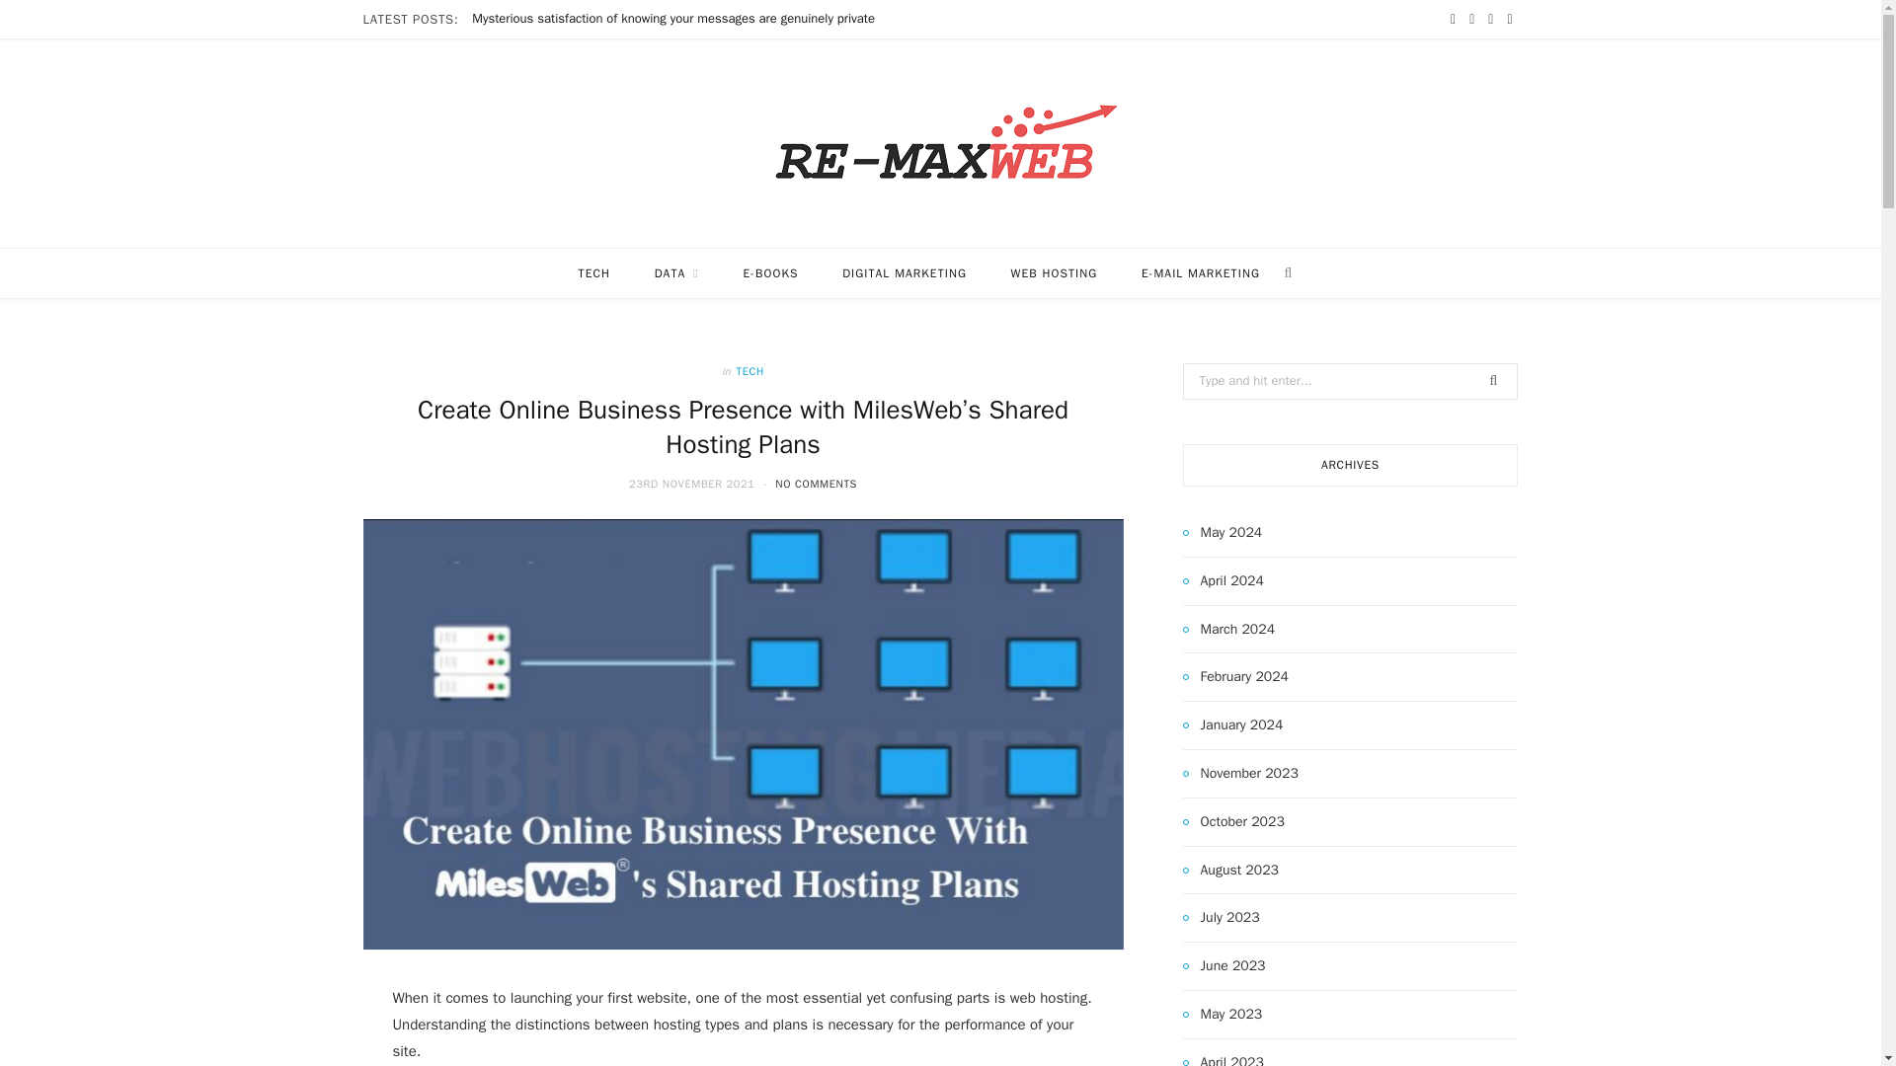 The height and width of the screenshot is (1066, 1896). Describe the element at coordinates (1055, 272) in the screenshot. I see `WEB HOSTING` at that location.